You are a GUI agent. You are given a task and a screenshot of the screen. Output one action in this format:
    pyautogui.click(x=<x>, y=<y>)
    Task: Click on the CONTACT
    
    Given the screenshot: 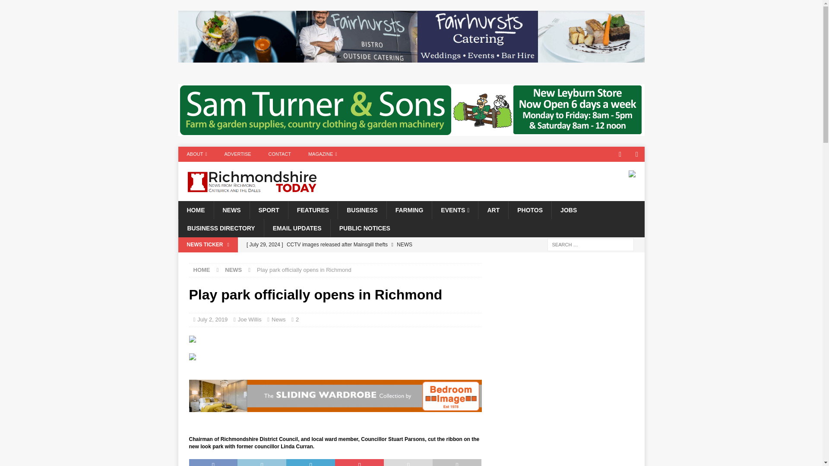 What is the action you would take?
    pyautogui.click(x=280, y=154)
    